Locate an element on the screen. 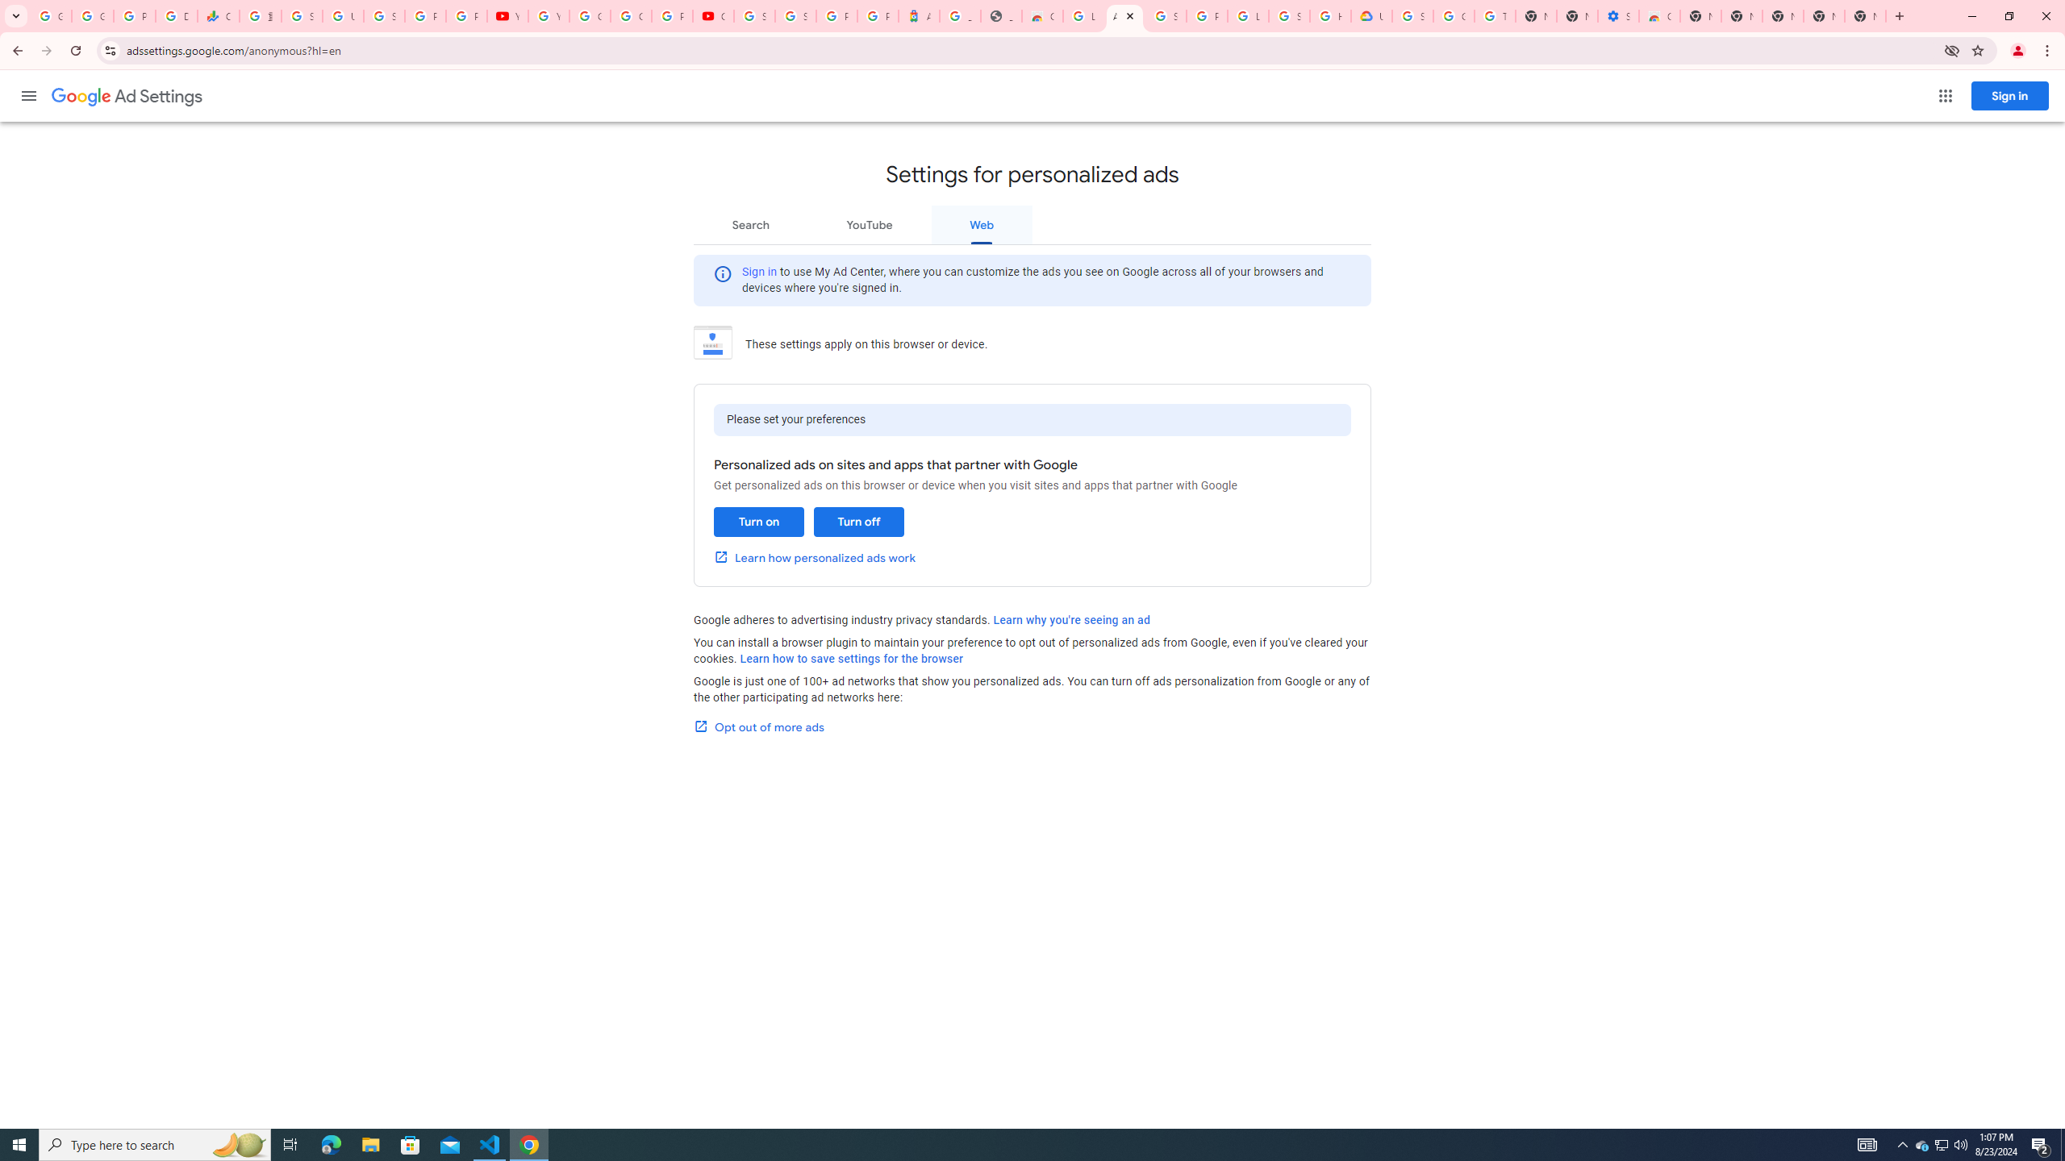 Image resolution: width=2065 pixels, height=1161 pixels. Content Creator Programs & Opportunities - YouTube Creators is located at coordinates (713, 16).